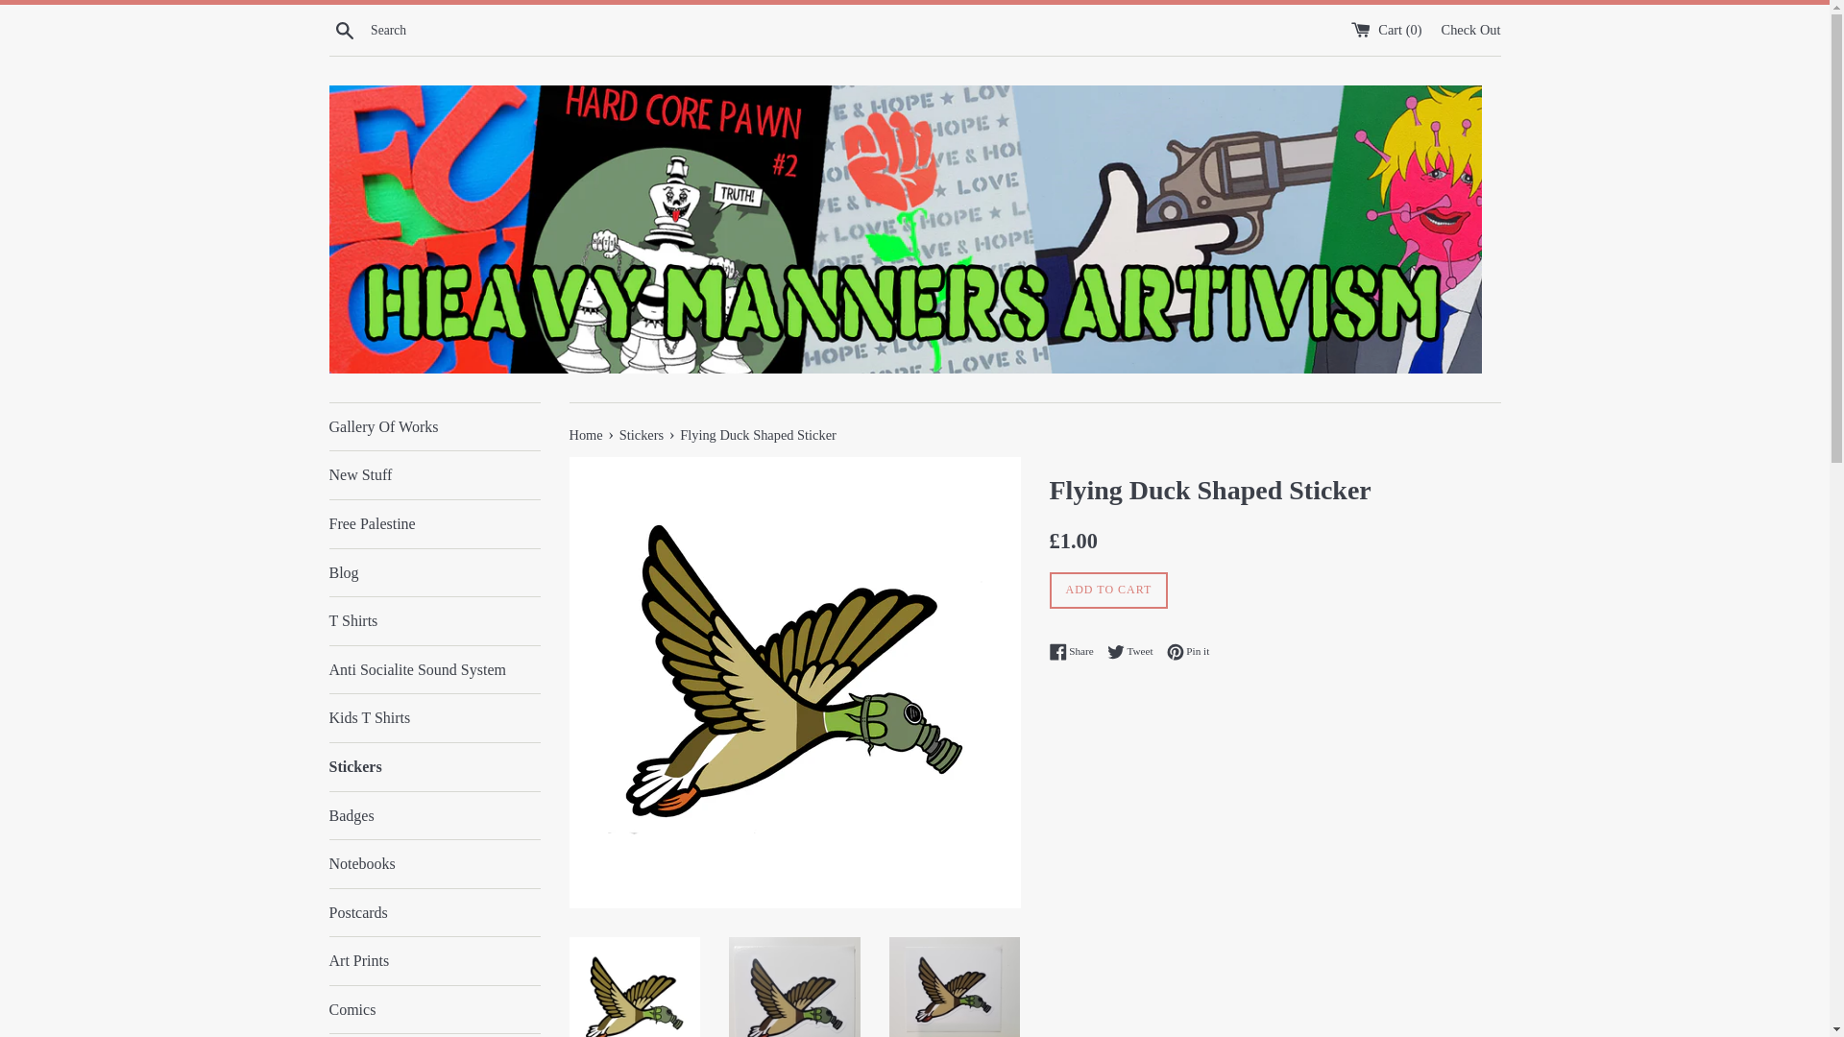 The image size is (1844, 1037). What do you see at coordinates (1471, 28) in the screenshot?
I see `Check Out` at bounding box center [1471, 28].